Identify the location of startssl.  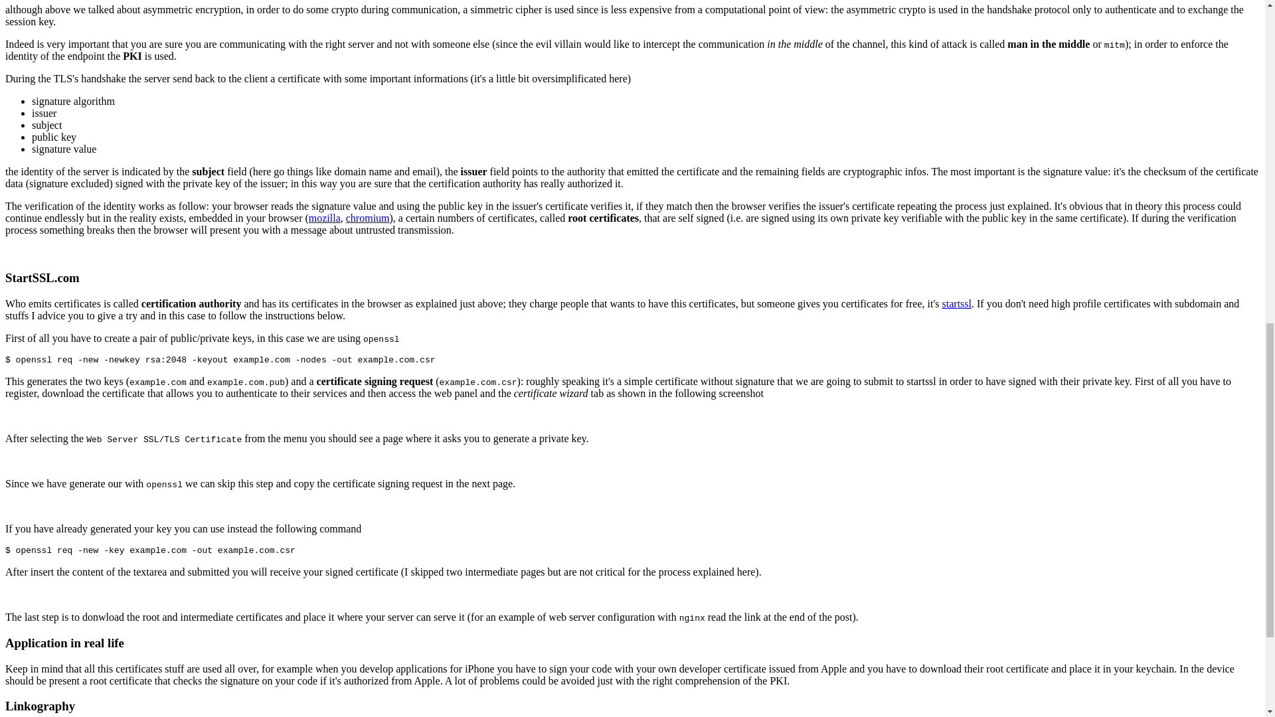
(956, 303).